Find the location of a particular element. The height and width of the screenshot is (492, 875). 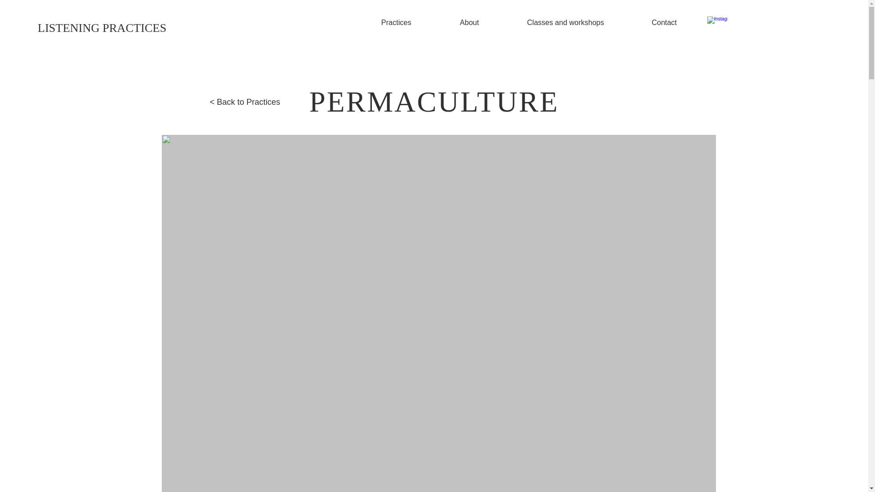

Classes and workshops is located at coordinates (565, 22).